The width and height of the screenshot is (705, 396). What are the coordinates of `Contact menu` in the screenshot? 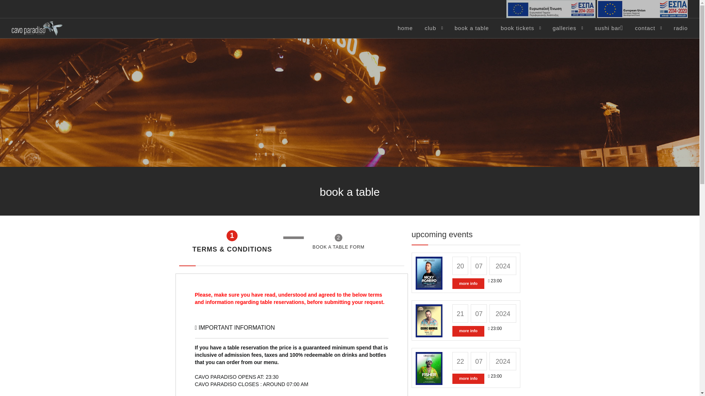 It's located at (645, 28).